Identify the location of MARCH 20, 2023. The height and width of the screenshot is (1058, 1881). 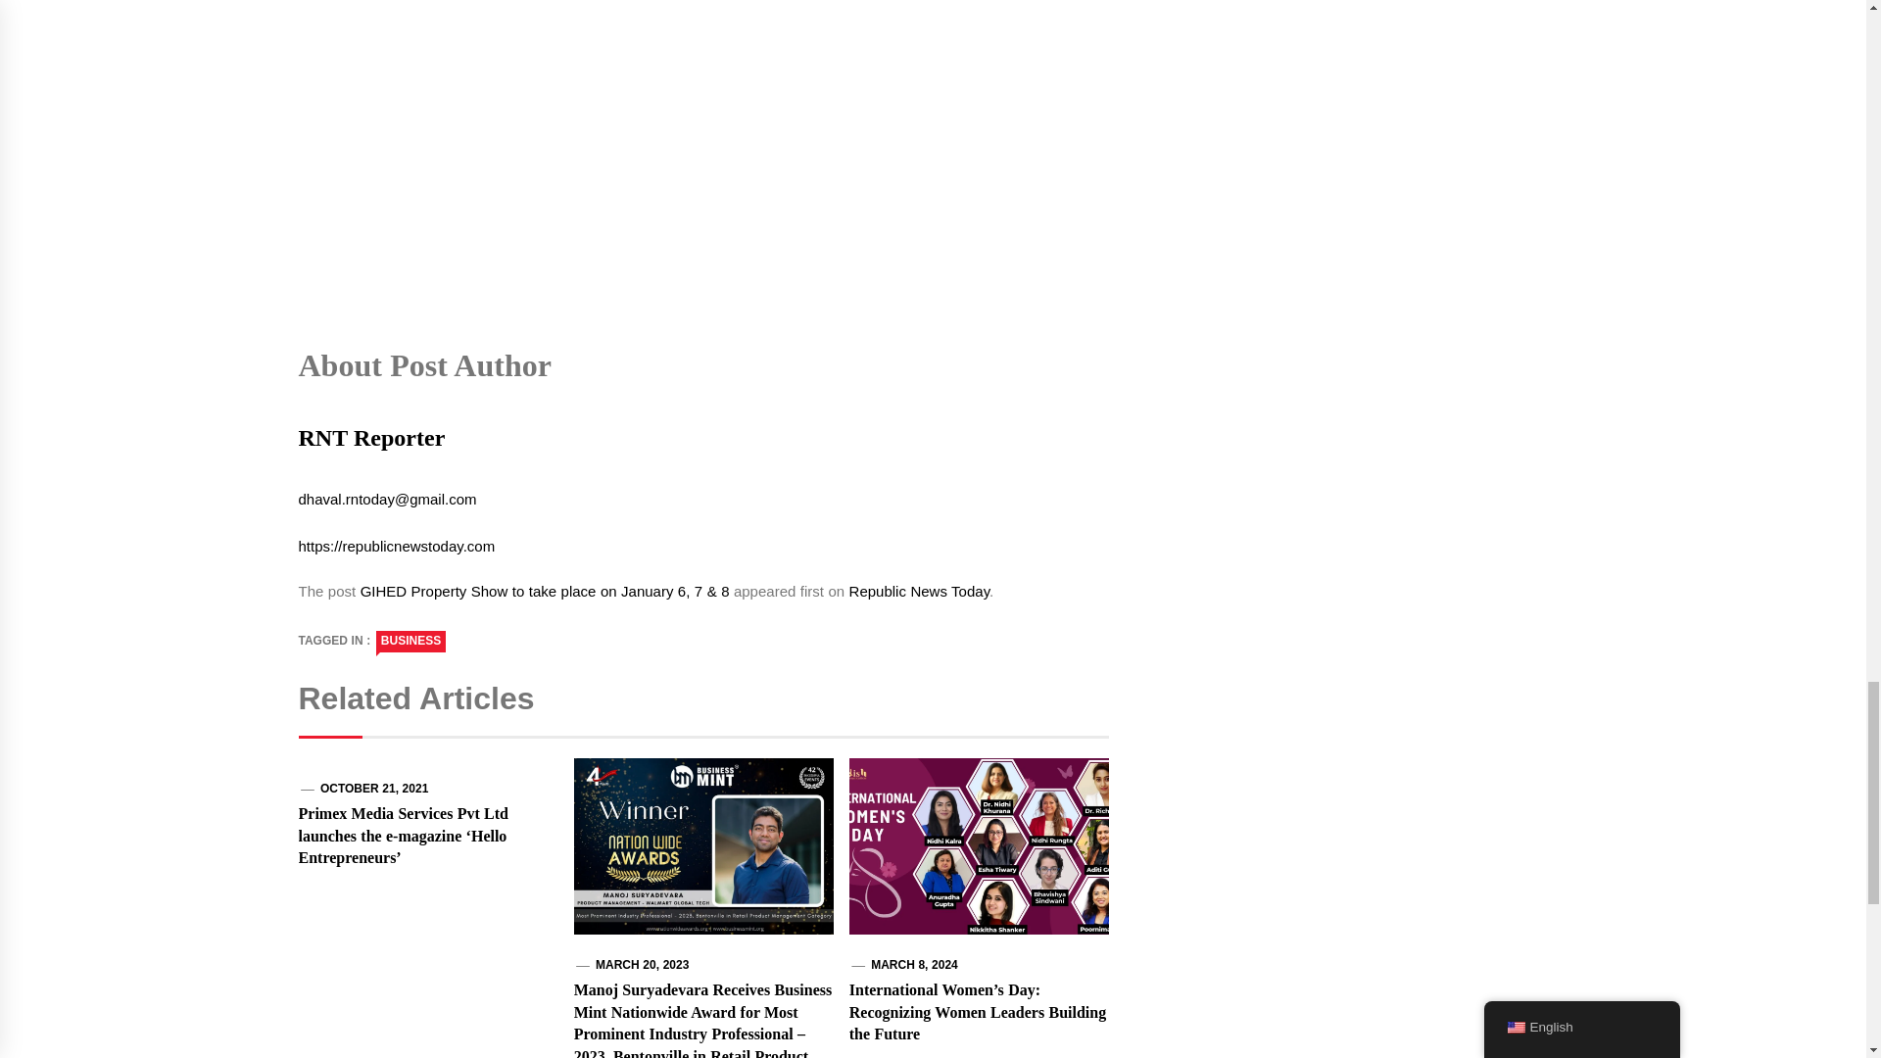
(642, 965).